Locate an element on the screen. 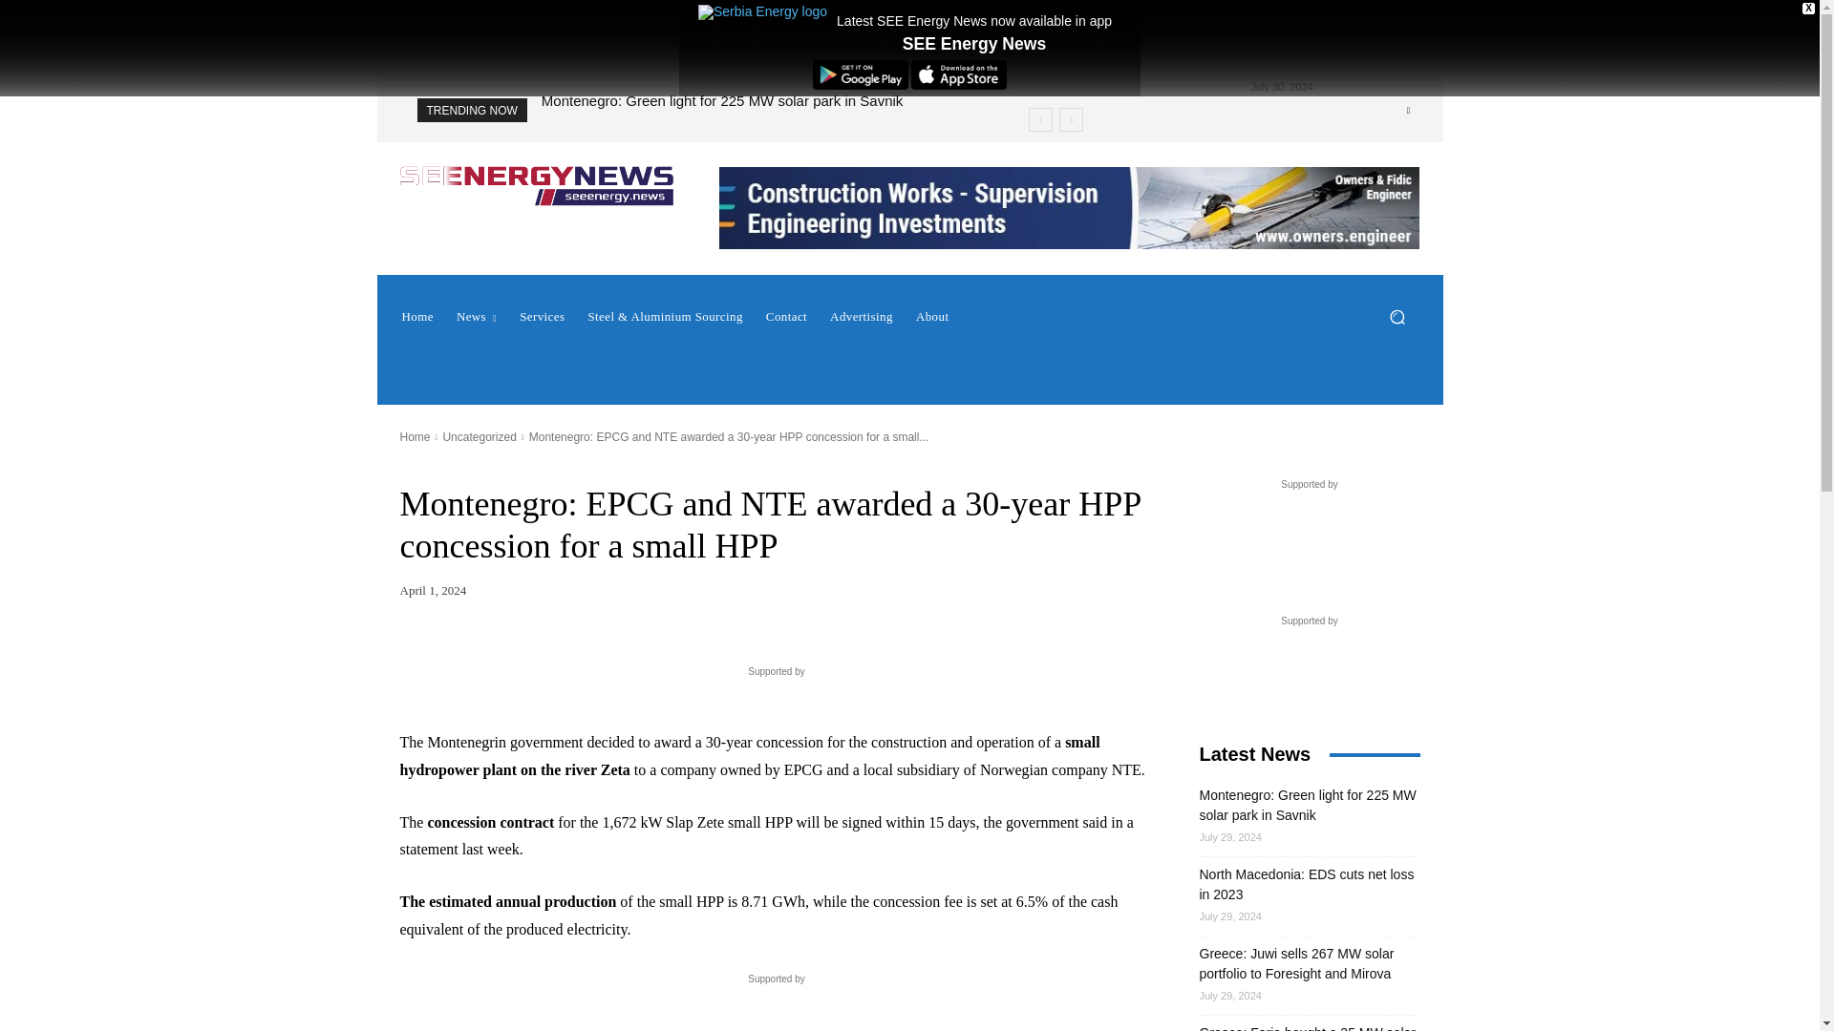 This screenshot has height=1031, width=1834. About is located at coordinates (932, 317).